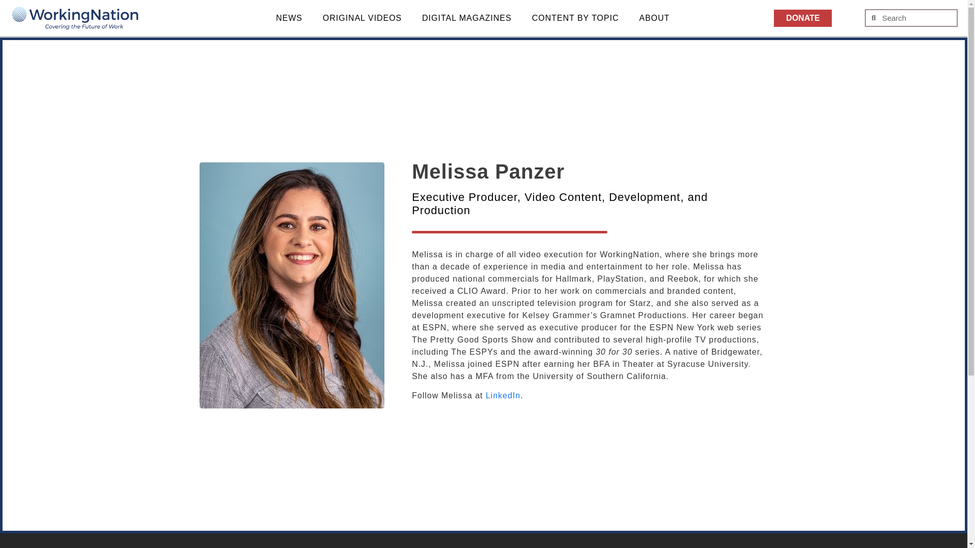  Describe the element at coordinates (575, 18) in the screenshot. I see `CONTENT BY TOPIC` at that location.